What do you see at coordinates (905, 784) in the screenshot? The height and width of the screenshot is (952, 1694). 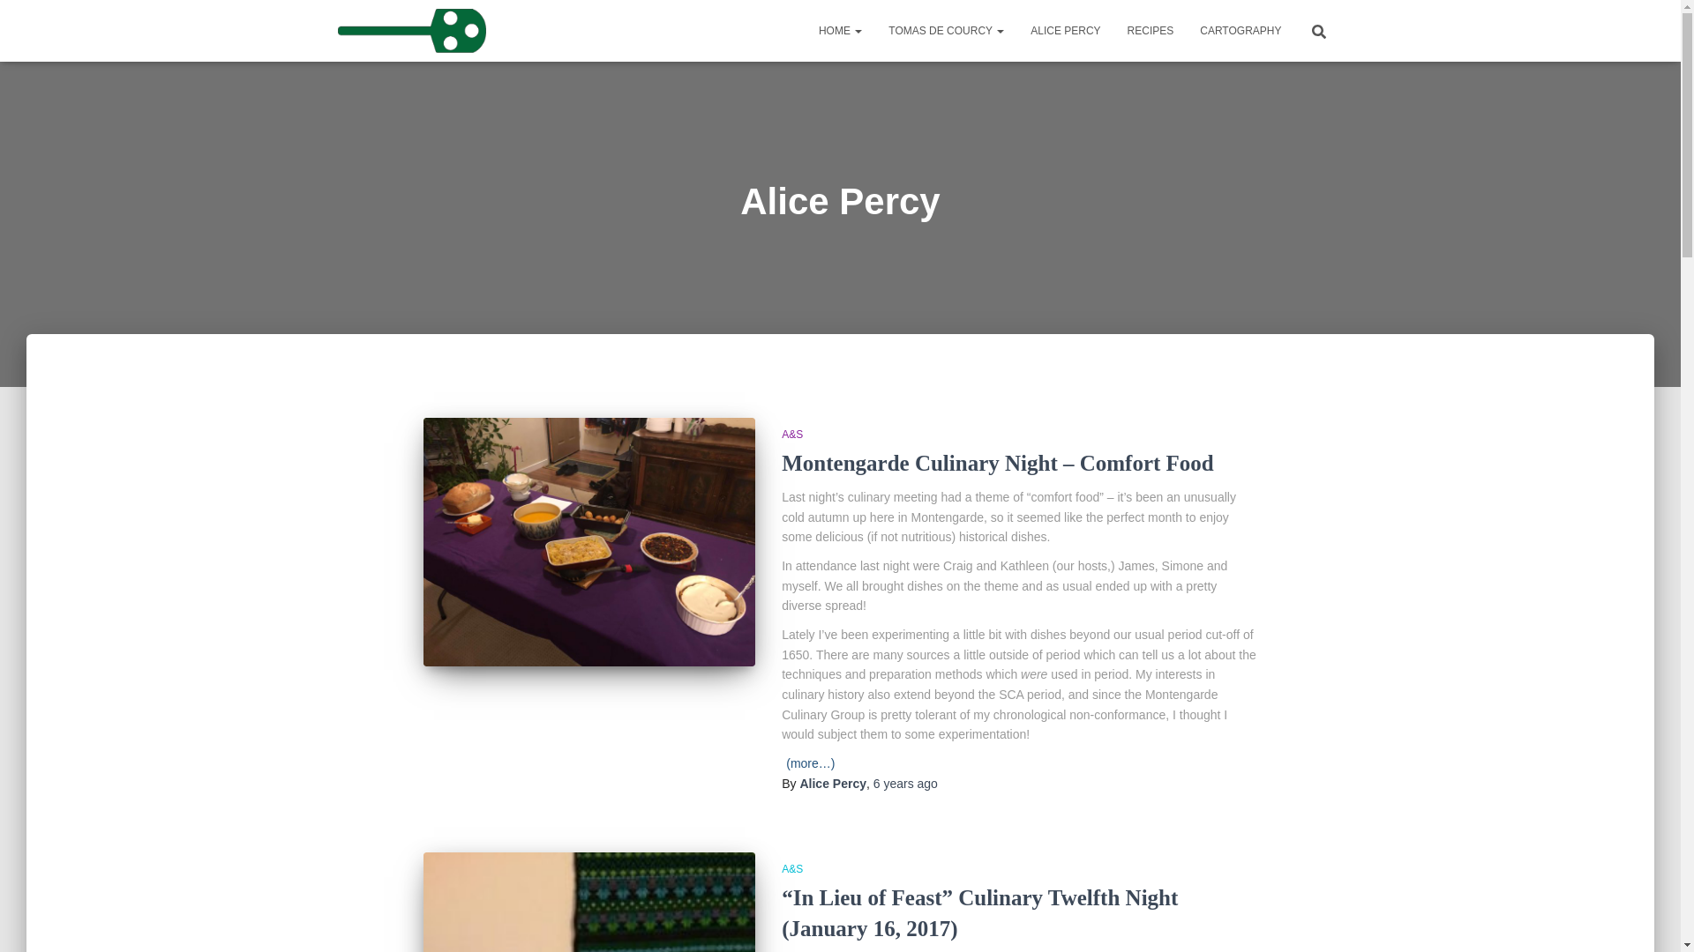 I see `6 years ago` at bounding box center [905, 784].